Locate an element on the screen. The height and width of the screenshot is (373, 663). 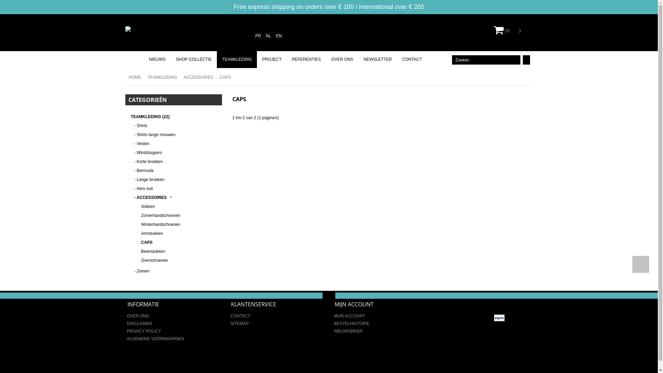
BESTELHISTORIE is located at coordinates (352, 324).